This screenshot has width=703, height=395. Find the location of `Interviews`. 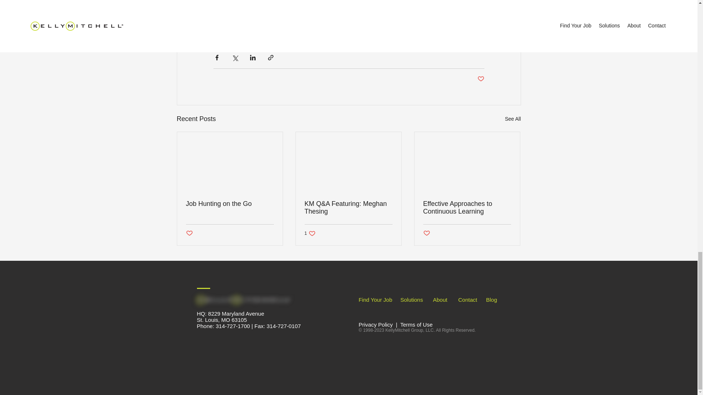

Interviews is located at coordinates (480, 79).